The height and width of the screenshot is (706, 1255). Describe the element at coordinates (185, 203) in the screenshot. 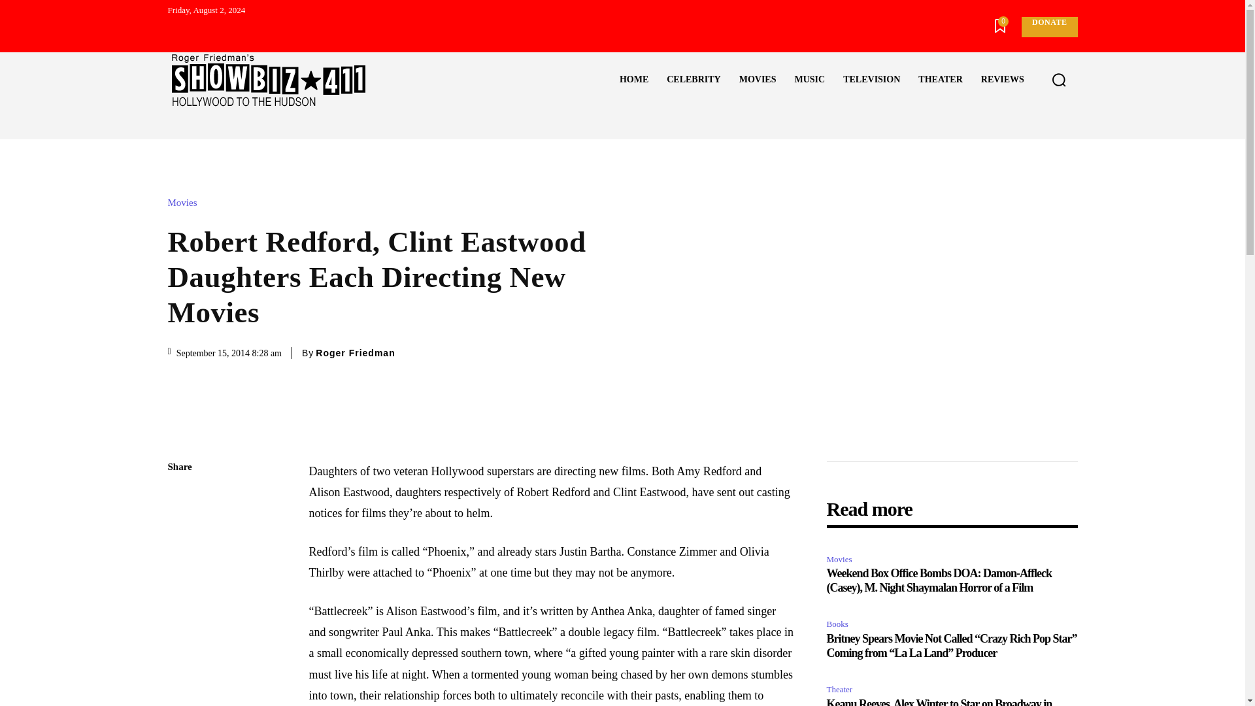

I see `Movies` at that location.